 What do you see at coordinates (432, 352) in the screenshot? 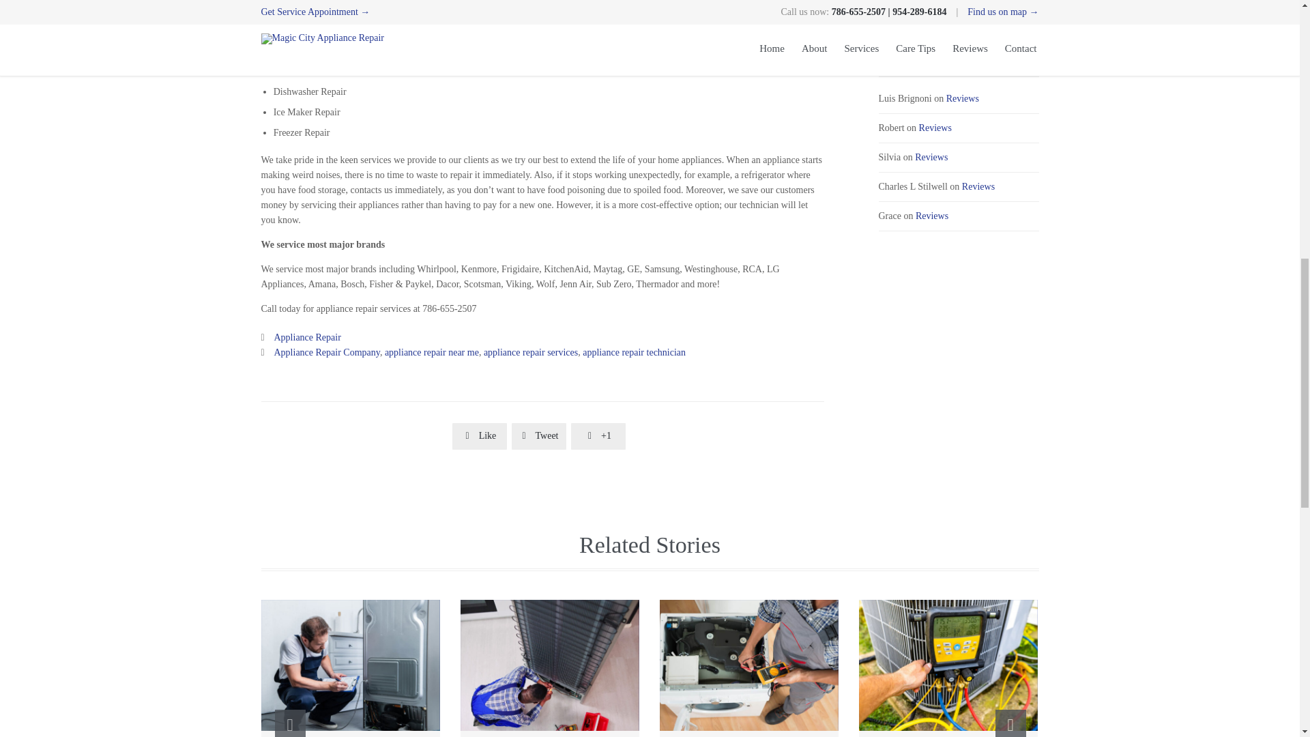
I see `appliance repair near me` at bounding box center [432, 352].